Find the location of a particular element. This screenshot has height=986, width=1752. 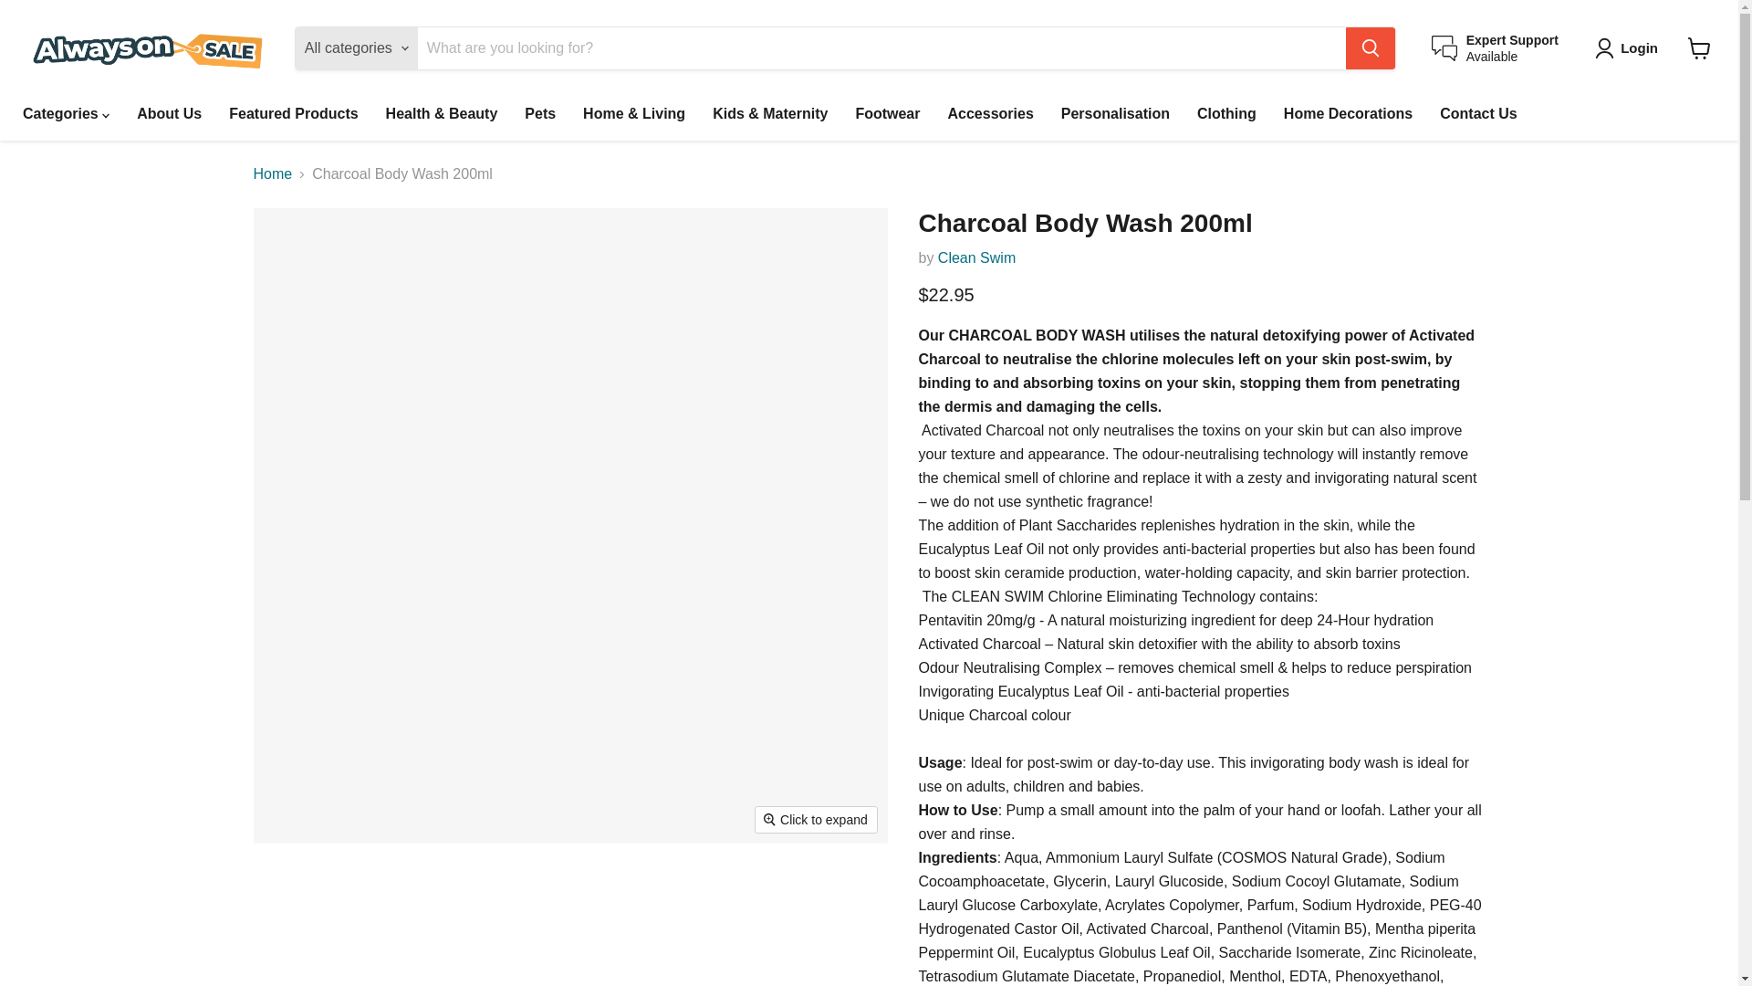

Clean Swim is located at coordinates (1495, 47).